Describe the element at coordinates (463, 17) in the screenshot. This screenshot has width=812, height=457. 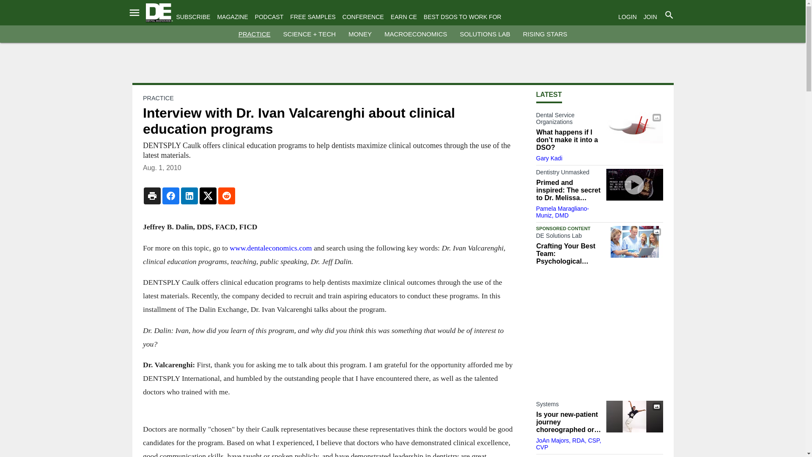
I see `BEST DSOS TO WORK FOR` at that location.